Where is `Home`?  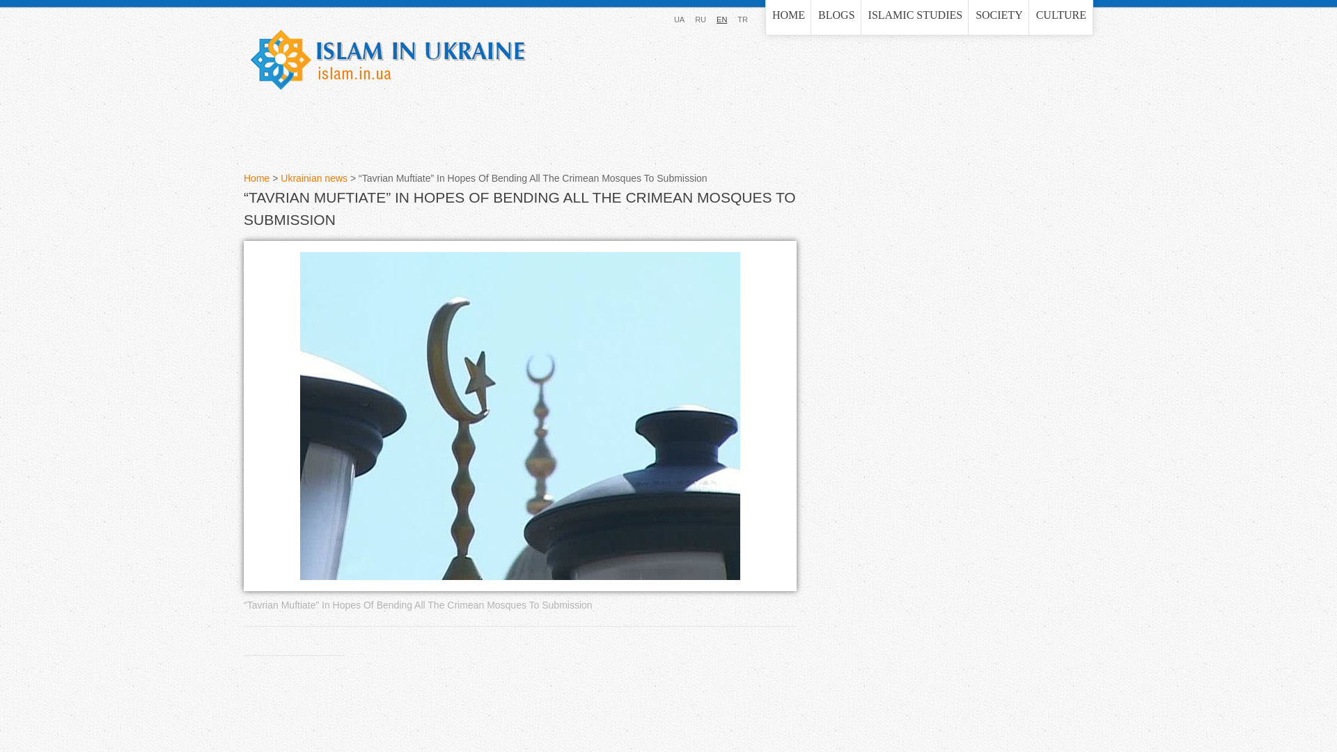 Home is located at coordinates (388, 60).